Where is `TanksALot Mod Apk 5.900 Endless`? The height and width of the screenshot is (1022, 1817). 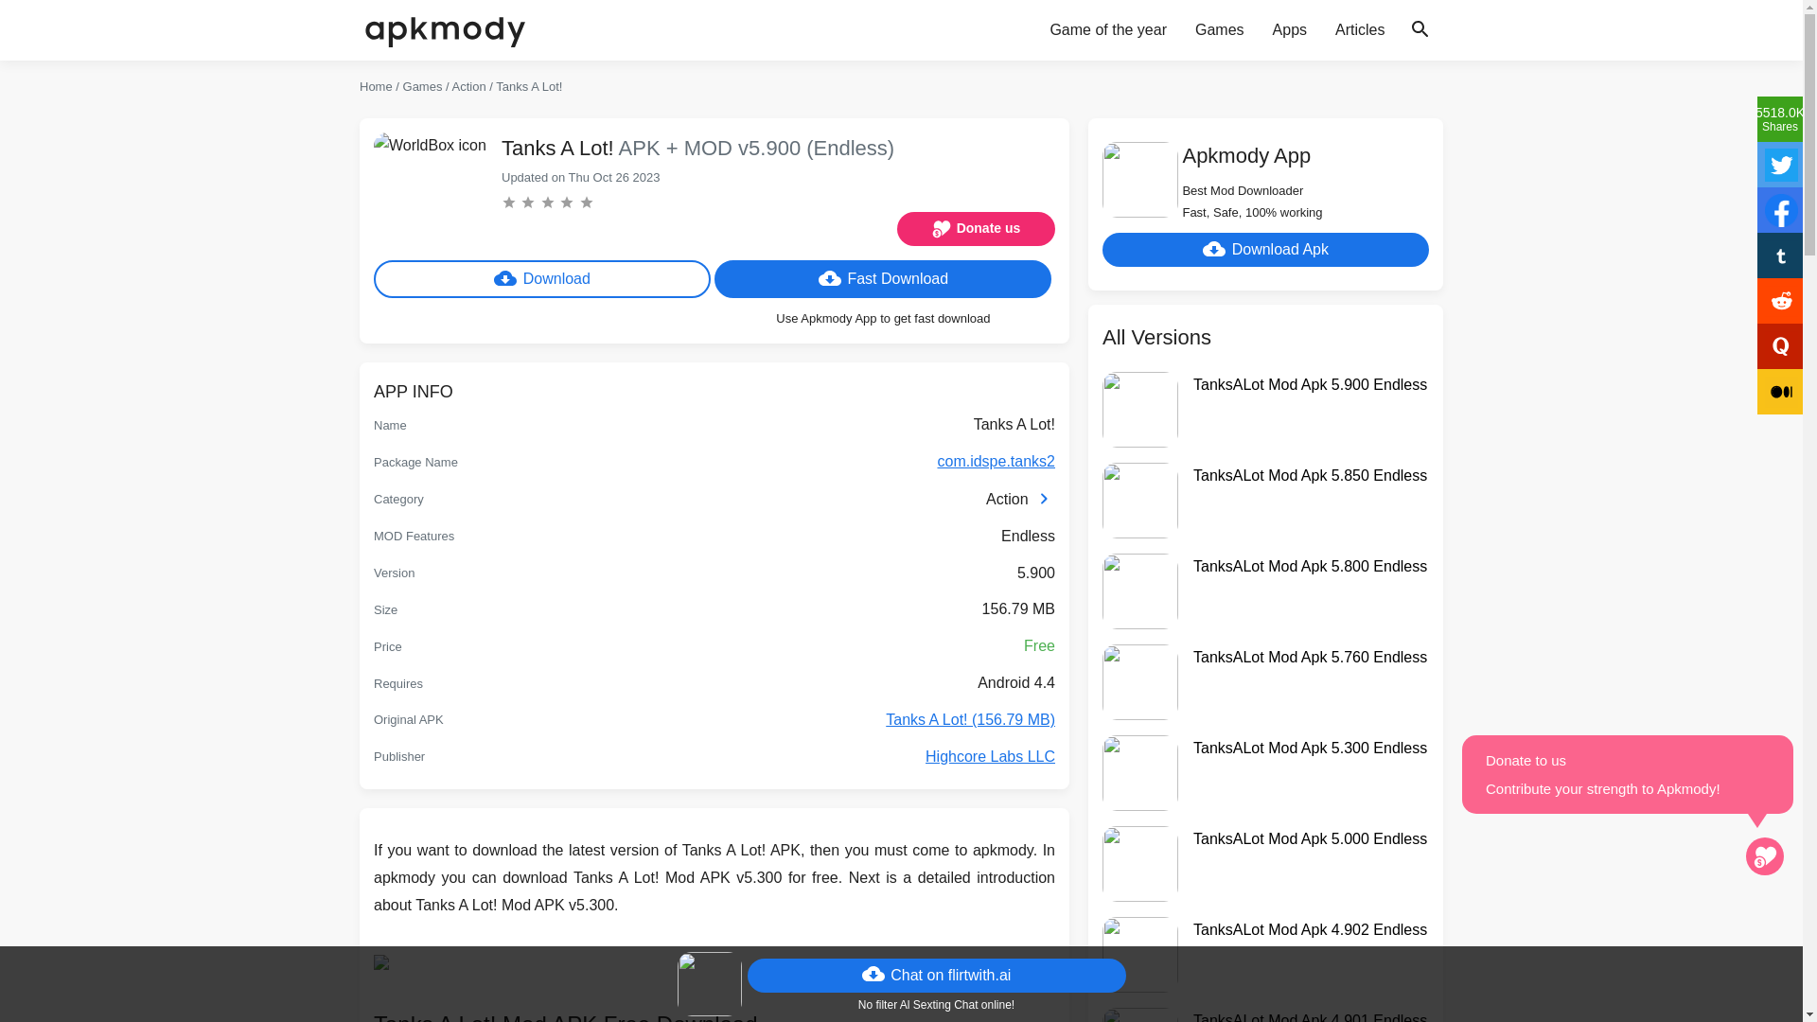
TanksALot Mod Apk 5.900 Endless is located at coordinates (1311, 386).